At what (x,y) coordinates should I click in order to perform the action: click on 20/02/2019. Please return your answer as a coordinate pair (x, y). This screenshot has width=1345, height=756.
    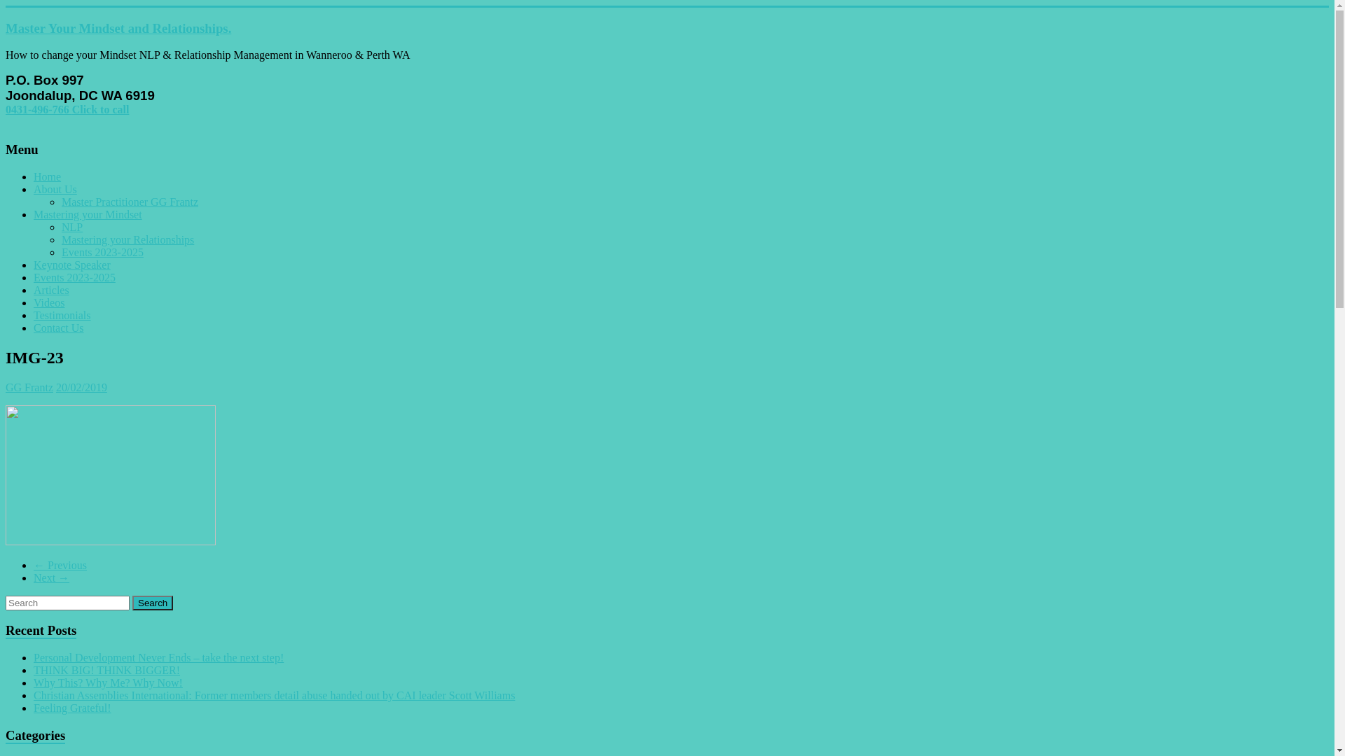
    Looking at the image, I should click on (81, 388).